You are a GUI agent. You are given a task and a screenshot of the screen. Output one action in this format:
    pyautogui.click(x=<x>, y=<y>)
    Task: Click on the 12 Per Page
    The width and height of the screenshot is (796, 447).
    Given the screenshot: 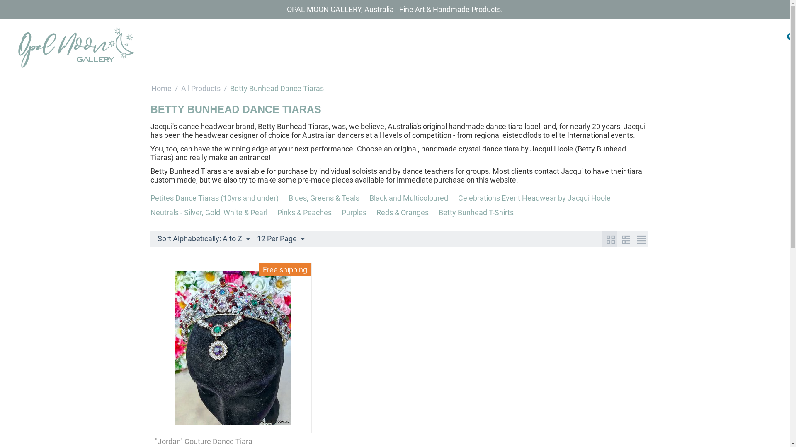 What is the action you would take?
    pyautogui.click(x=280, y=239)
    